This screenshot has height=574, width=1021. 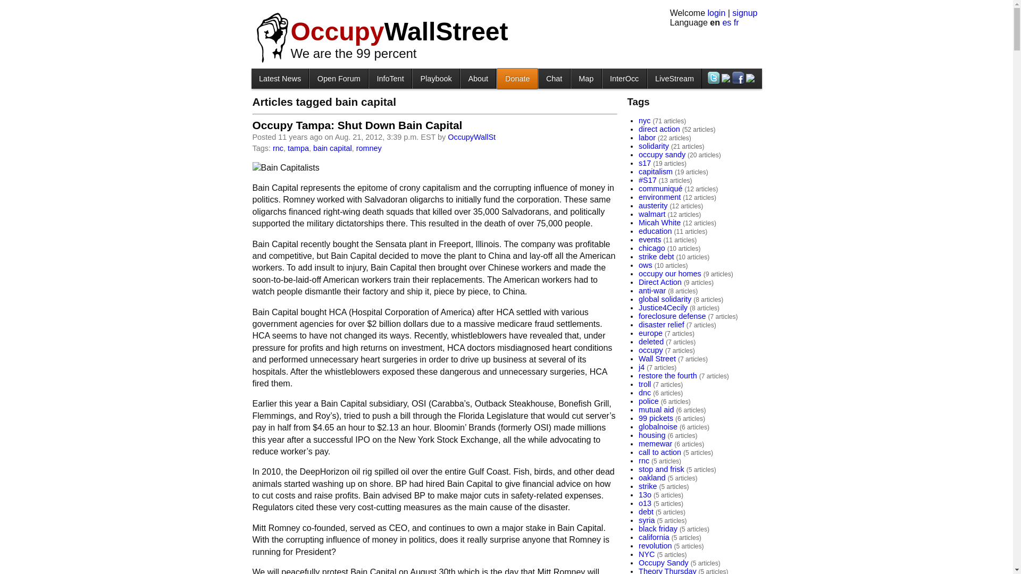 I want to click on Latest News, so click(x=280, y=78).